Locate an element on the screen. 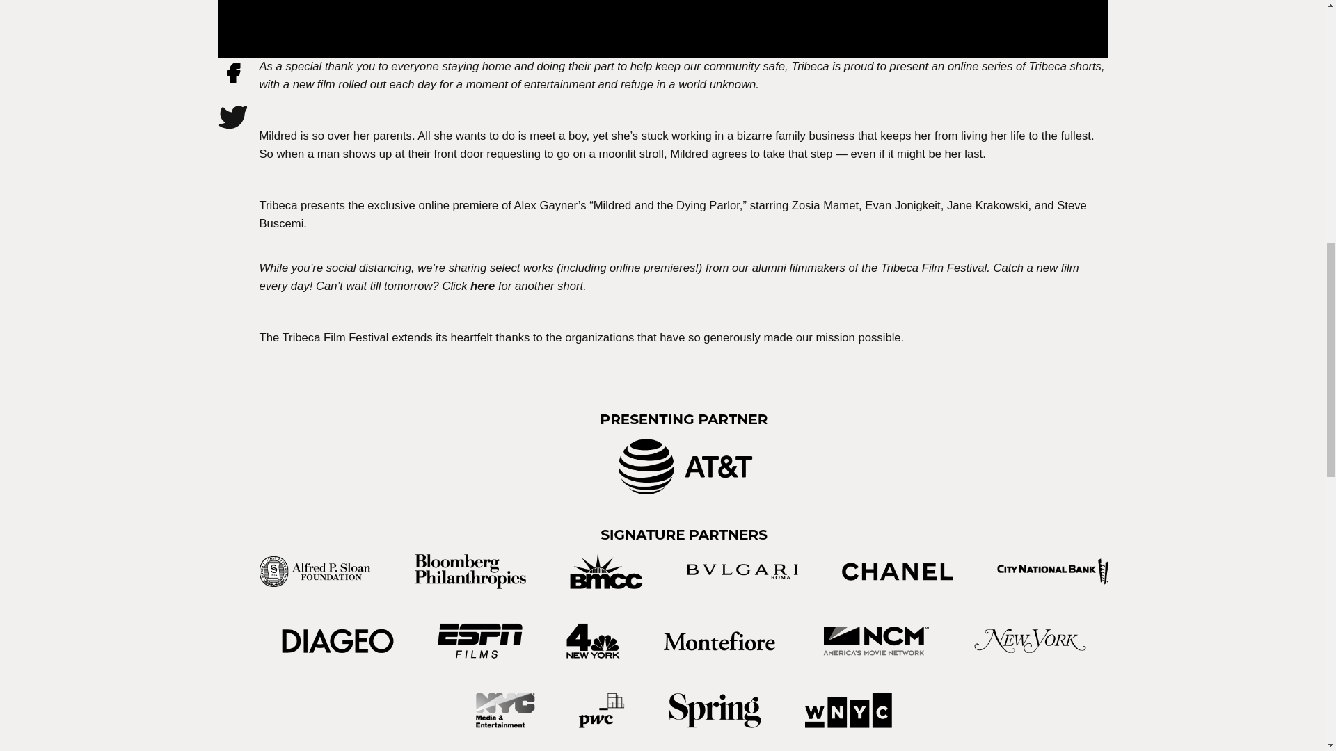  here is located at coordinates (482, 286).